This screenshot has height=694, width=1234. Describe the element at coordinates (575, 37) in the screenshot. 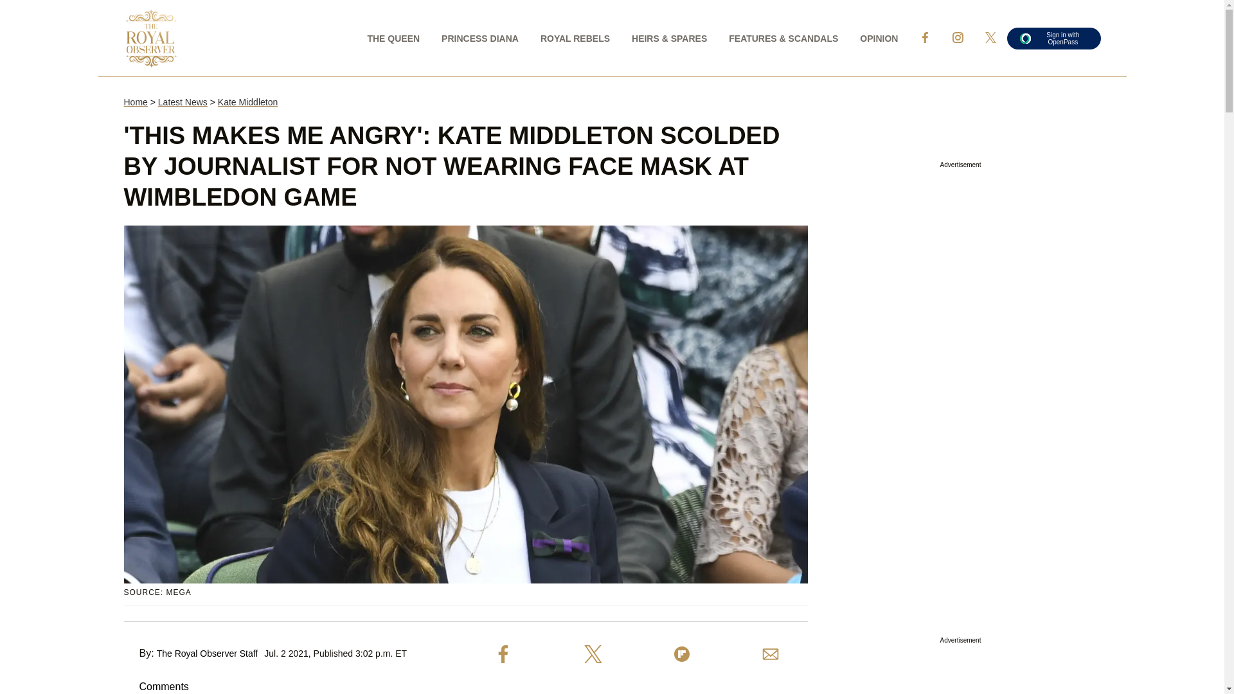

I see `ROYAL REBELS` at that location.